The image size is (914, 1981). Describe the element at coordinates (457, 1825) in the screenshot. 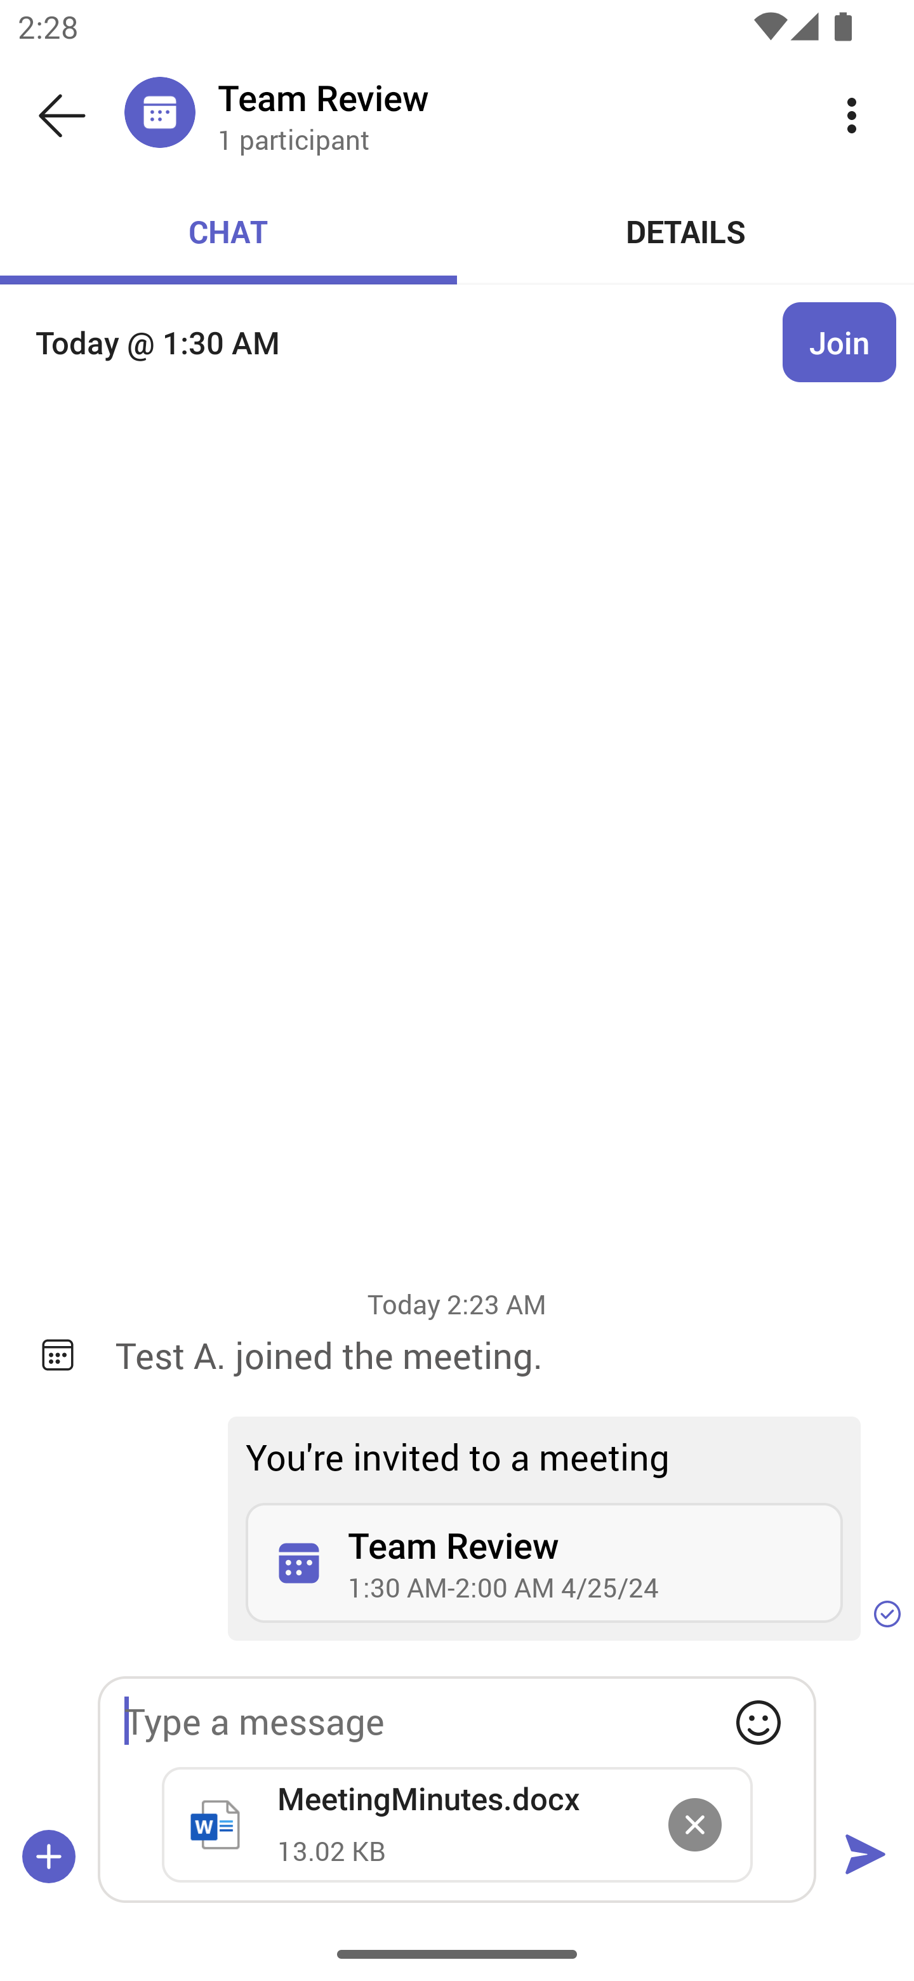

I see `MeetingMinutes.docx 13.02 KB Remove attachment` at that location.